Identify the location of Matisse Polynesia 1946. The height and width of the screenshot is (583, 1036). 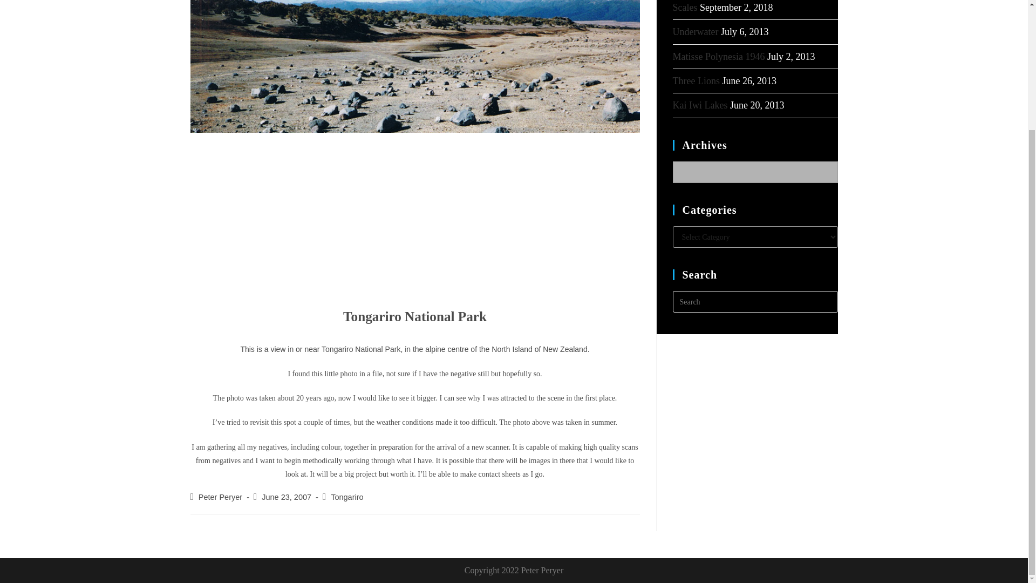
(718, 56).